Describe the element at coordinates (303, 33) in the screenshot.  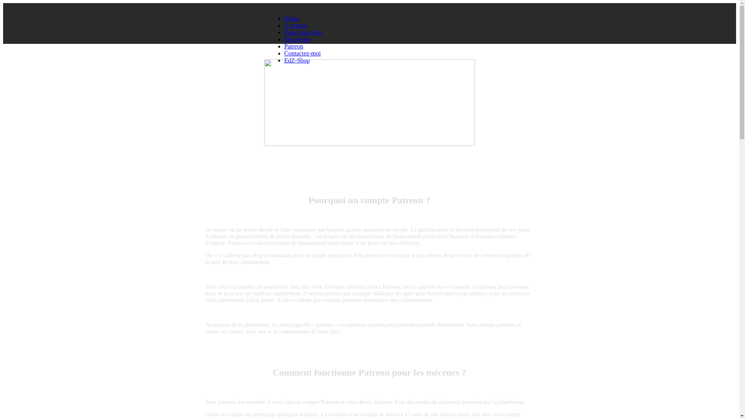
I see `Poser pour moi` at that location.